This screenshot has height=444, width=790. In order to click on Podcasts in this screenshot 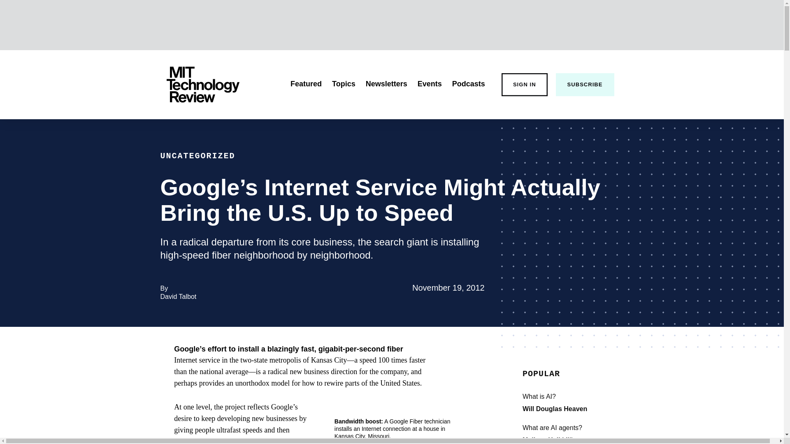, I will do `click(468, 84)`.